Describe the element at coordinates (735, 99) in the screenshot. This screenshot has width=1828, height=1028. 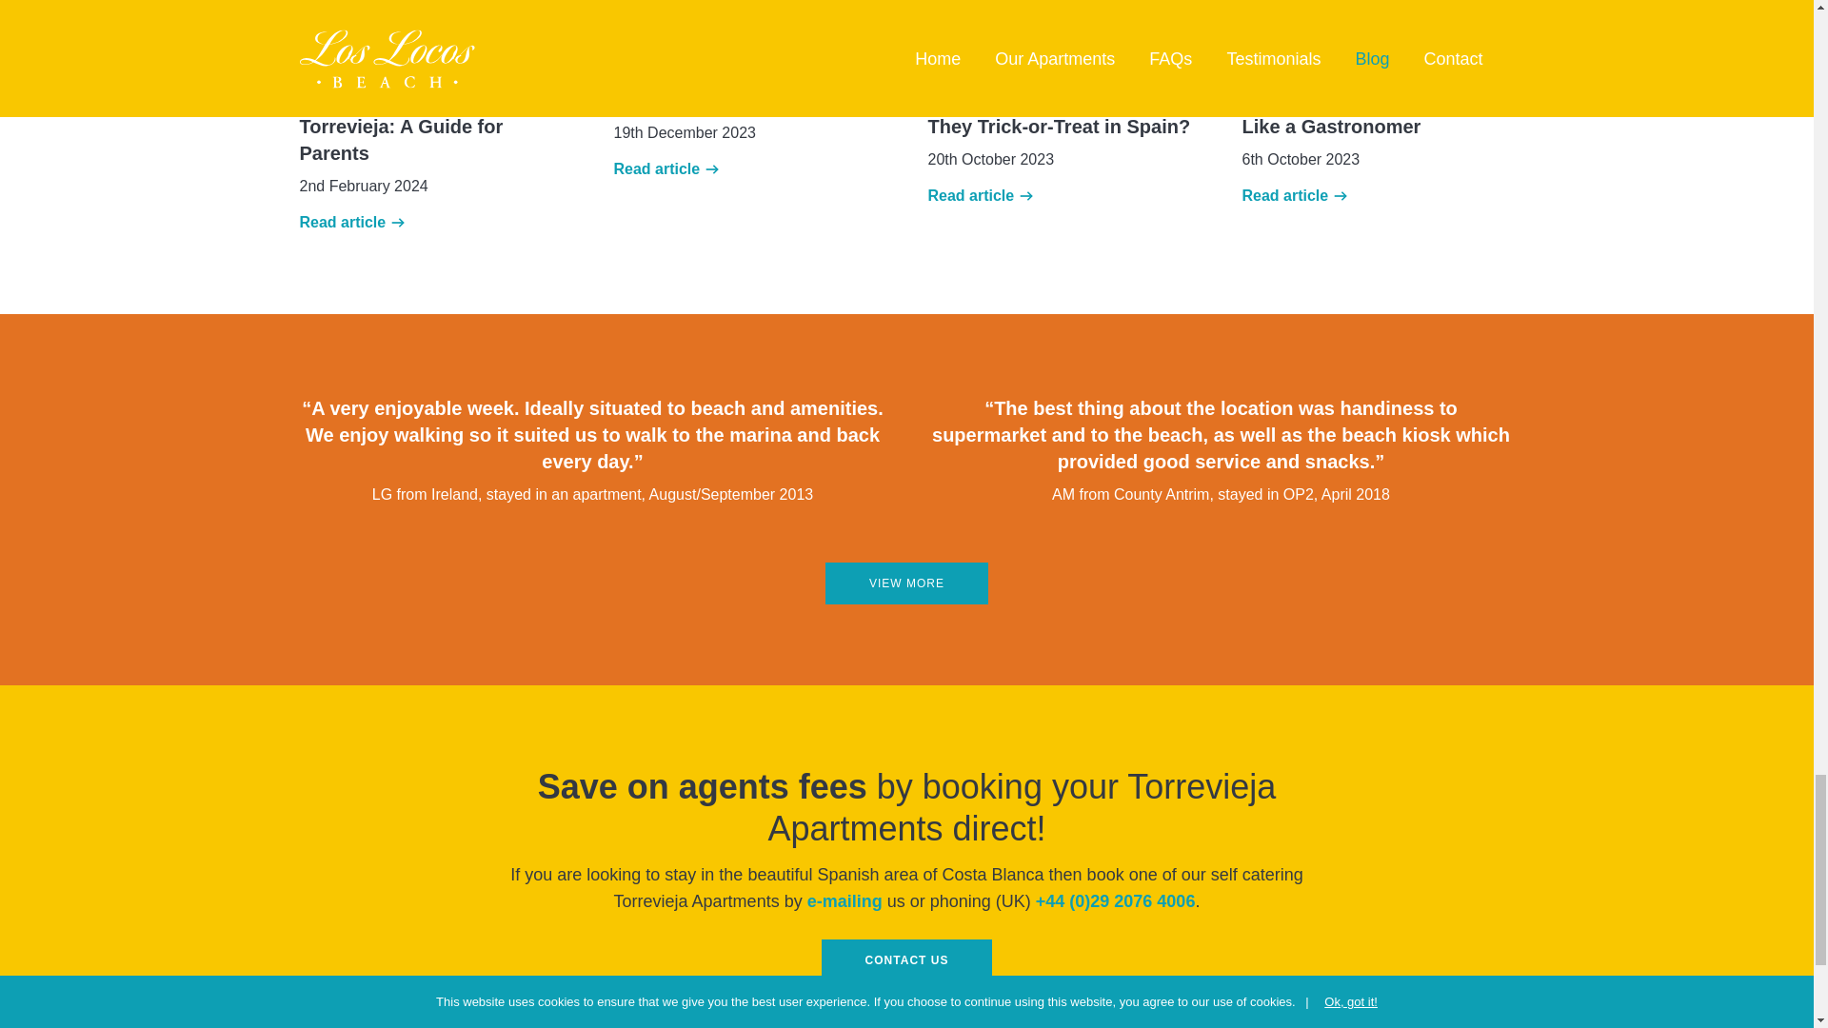
I see `Torrevieja Festivals in 2024` at that location.